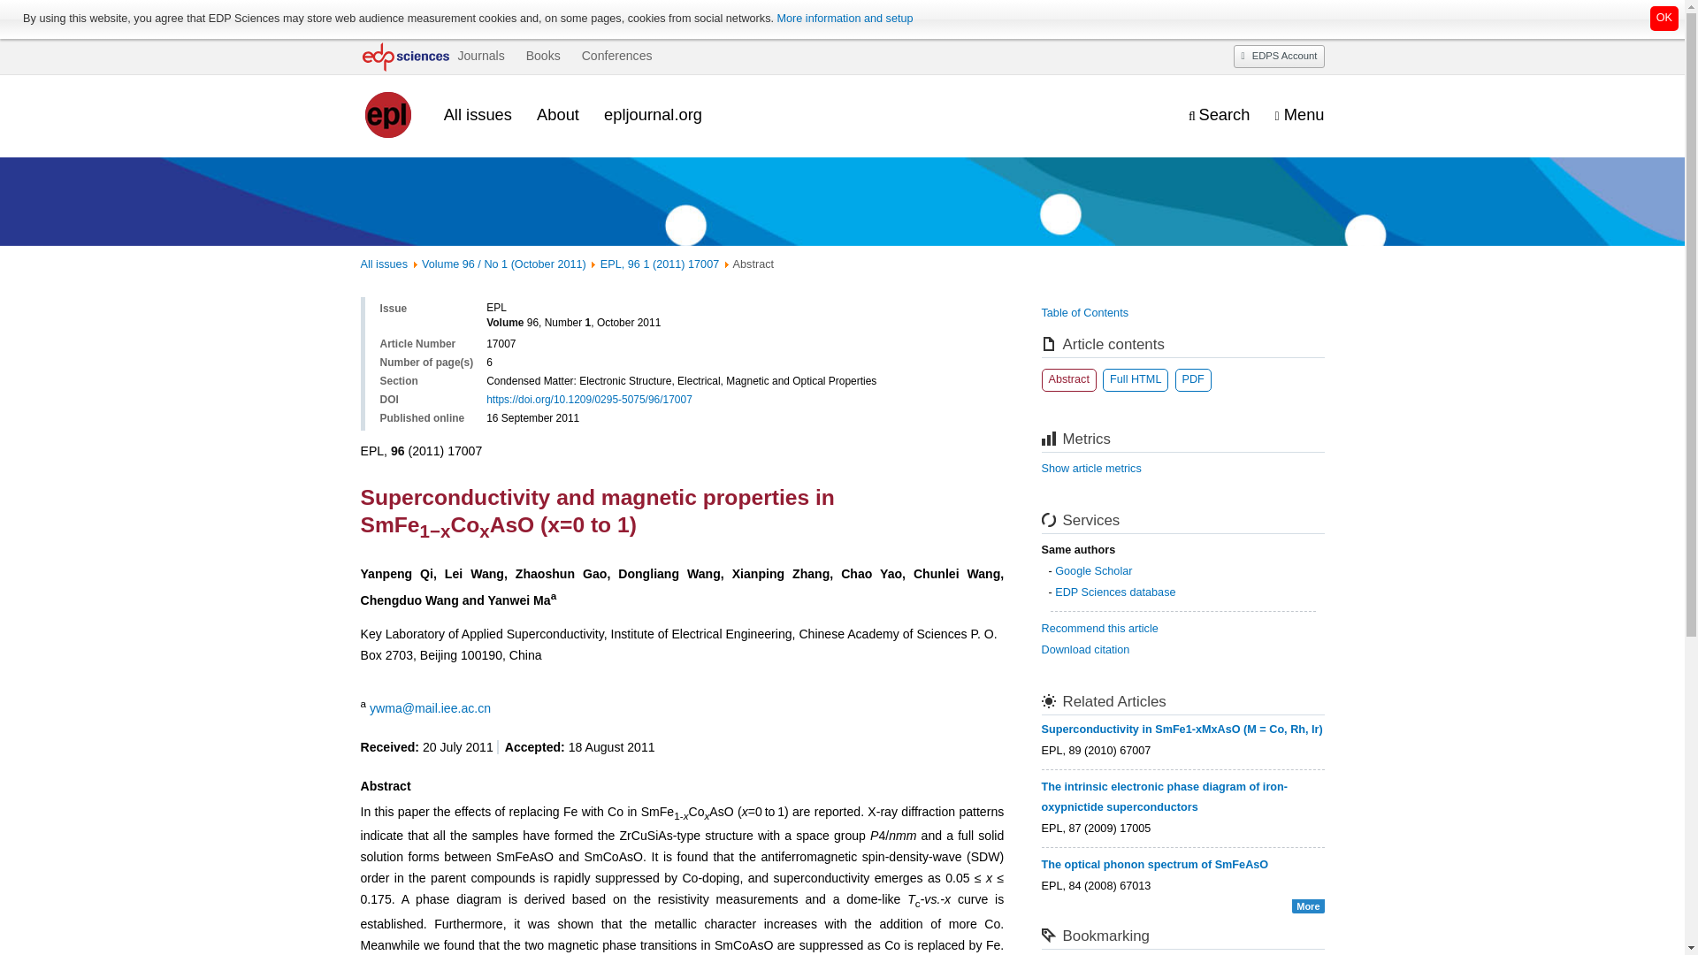  I want to click on Journals, so click(480, 56).